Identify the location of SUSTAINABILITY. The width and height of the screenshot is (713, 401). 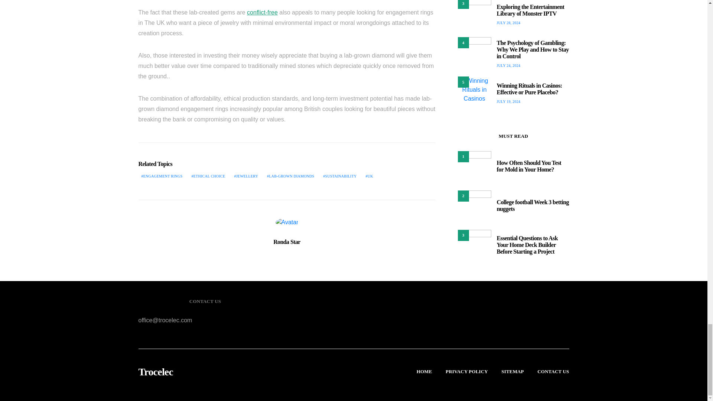
(339, 176).